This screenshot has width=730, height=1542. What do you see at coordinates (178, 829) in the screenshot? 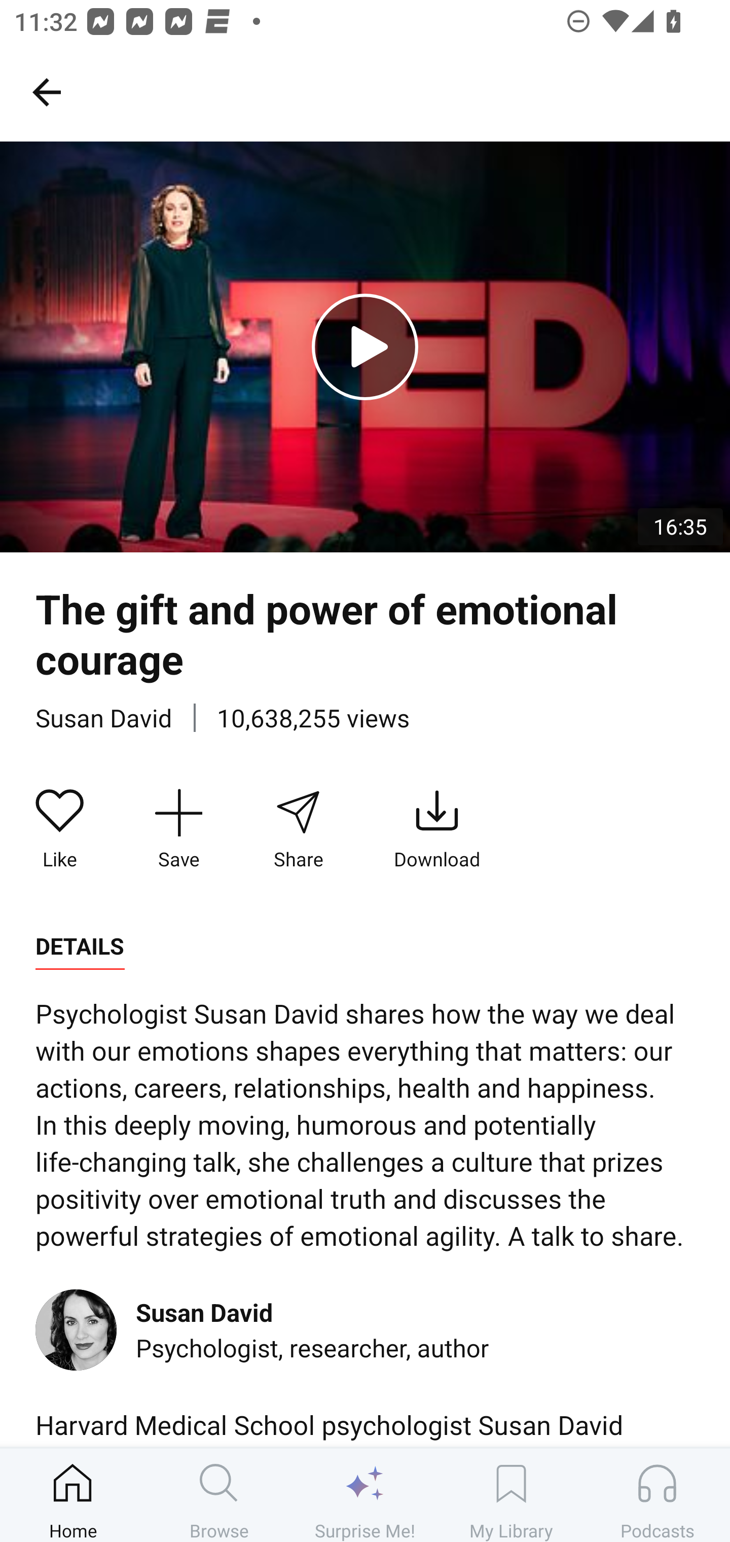
I see `Save` at bounding box center [178, 829].